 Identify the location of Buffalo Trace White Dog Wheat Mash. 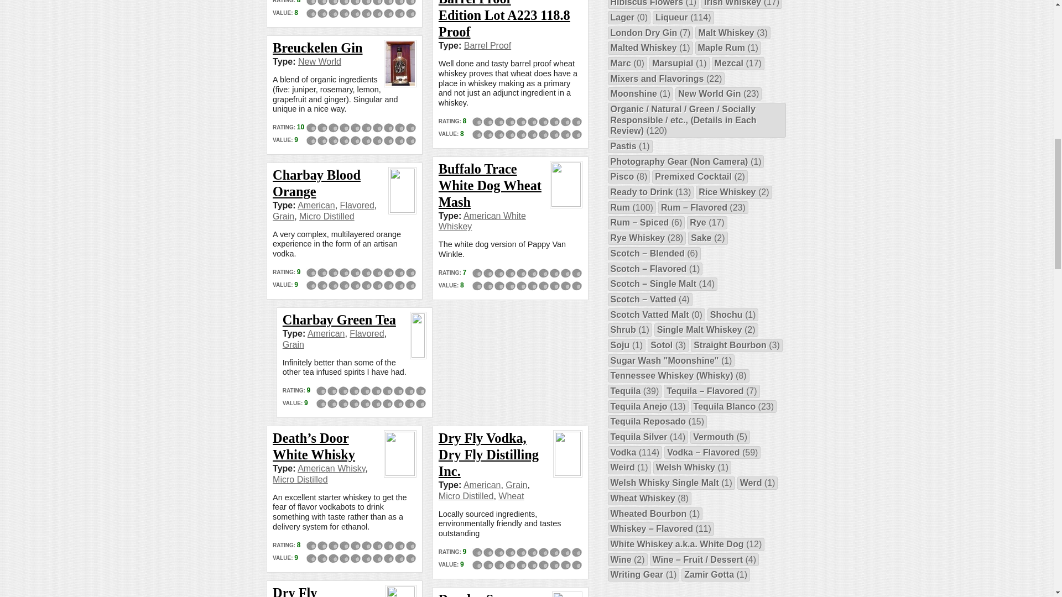
(490, 185).